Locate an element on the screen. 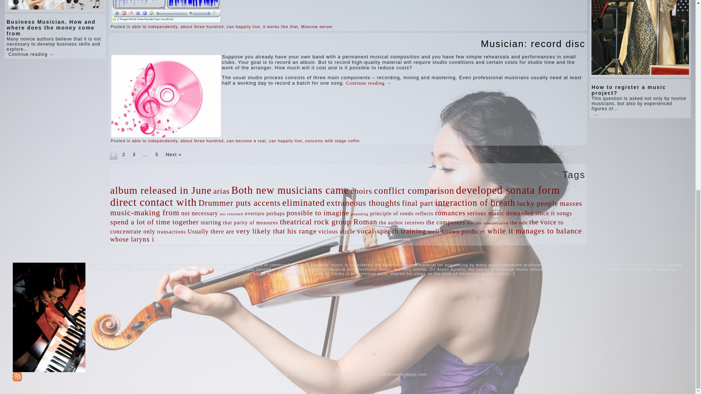 Image resolution: width=701 pixels, height=394 pixels. can happily live is located at coordinates (243, 26).